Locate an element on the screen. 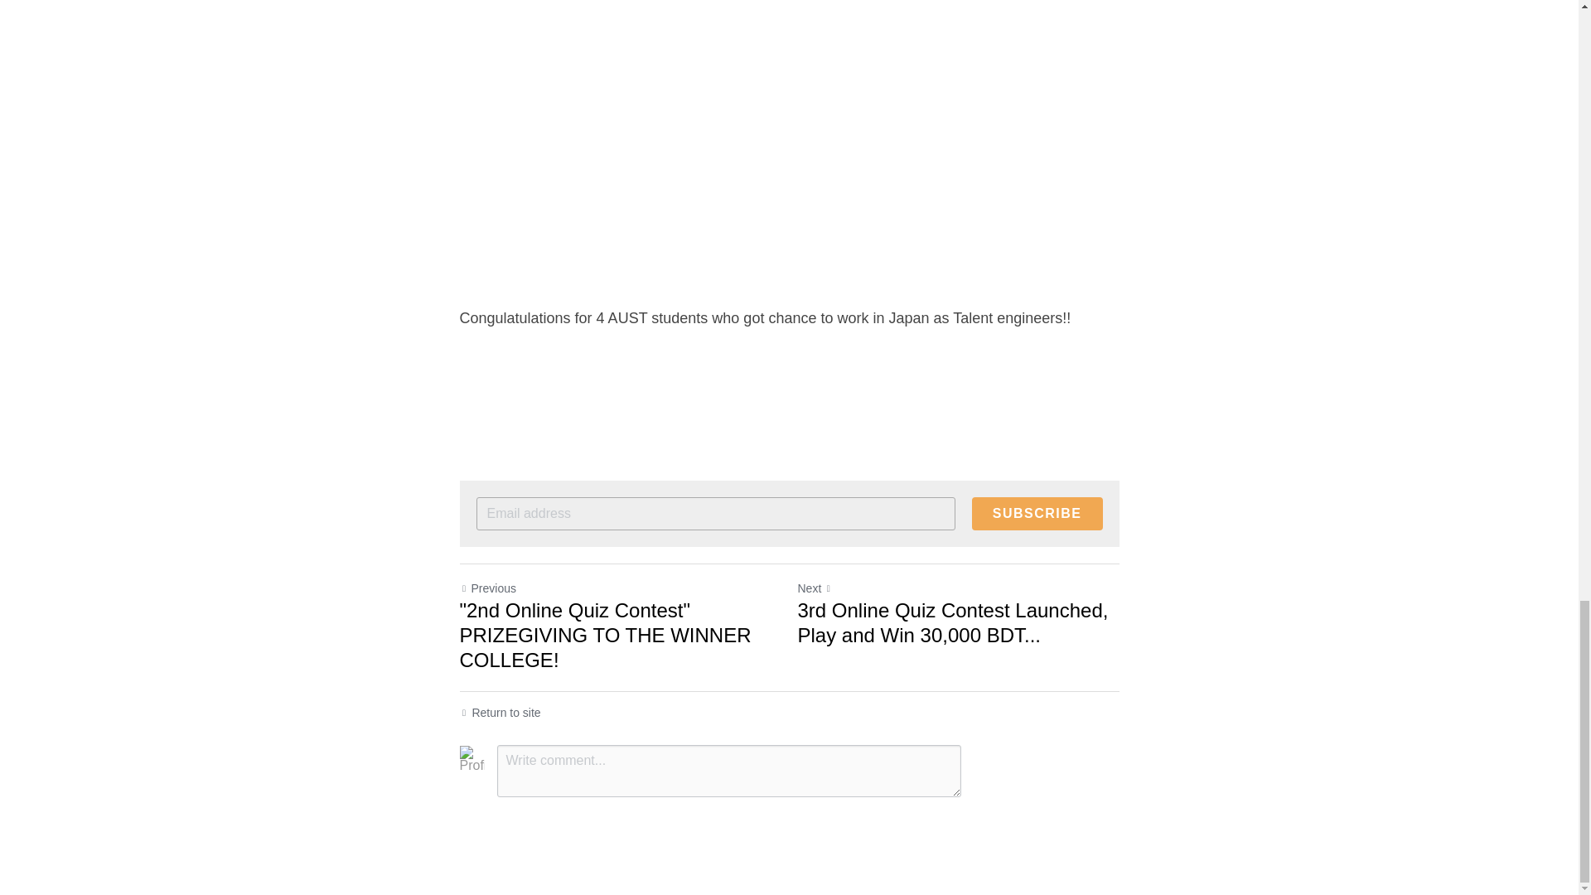 This screenshot has height=895, width=1591. Next is located at coordinates (814, 588).